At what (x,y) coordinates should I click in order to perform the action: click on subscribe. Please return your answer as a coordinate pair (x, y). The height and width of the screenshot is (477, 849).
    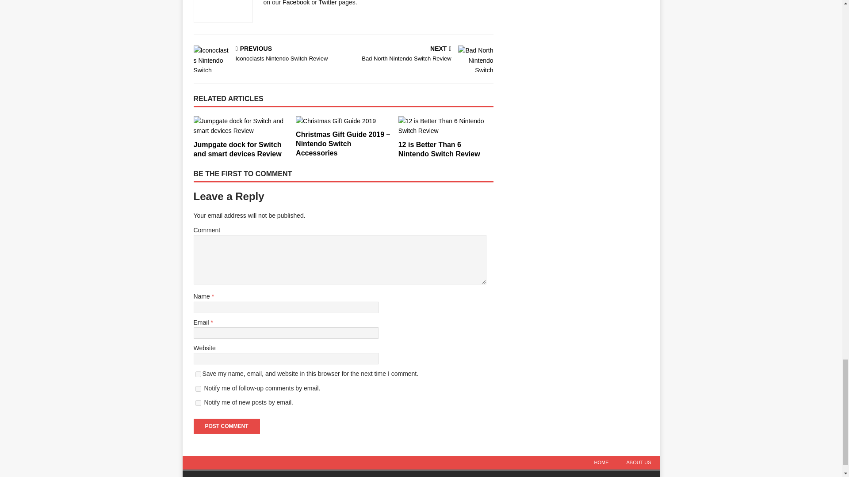
    Looking at the image, I should click on (198, 403).